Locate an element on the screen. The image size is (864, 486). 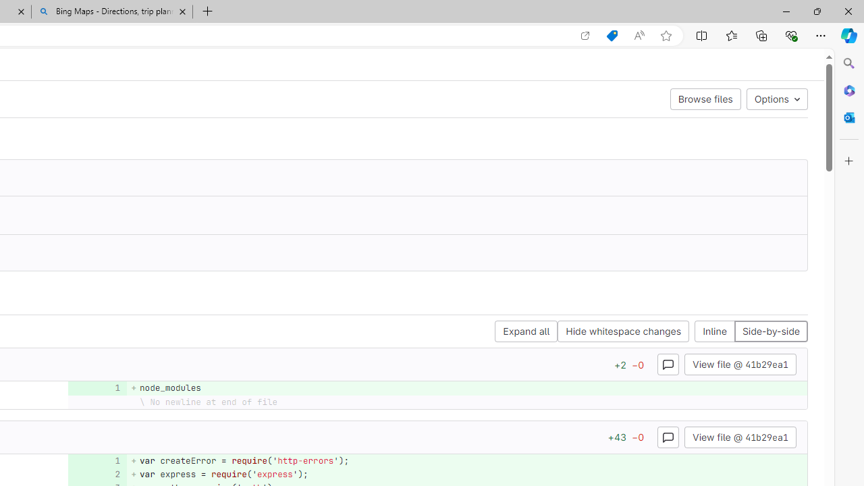
Side-by-side is located at coordinates (770, 332).